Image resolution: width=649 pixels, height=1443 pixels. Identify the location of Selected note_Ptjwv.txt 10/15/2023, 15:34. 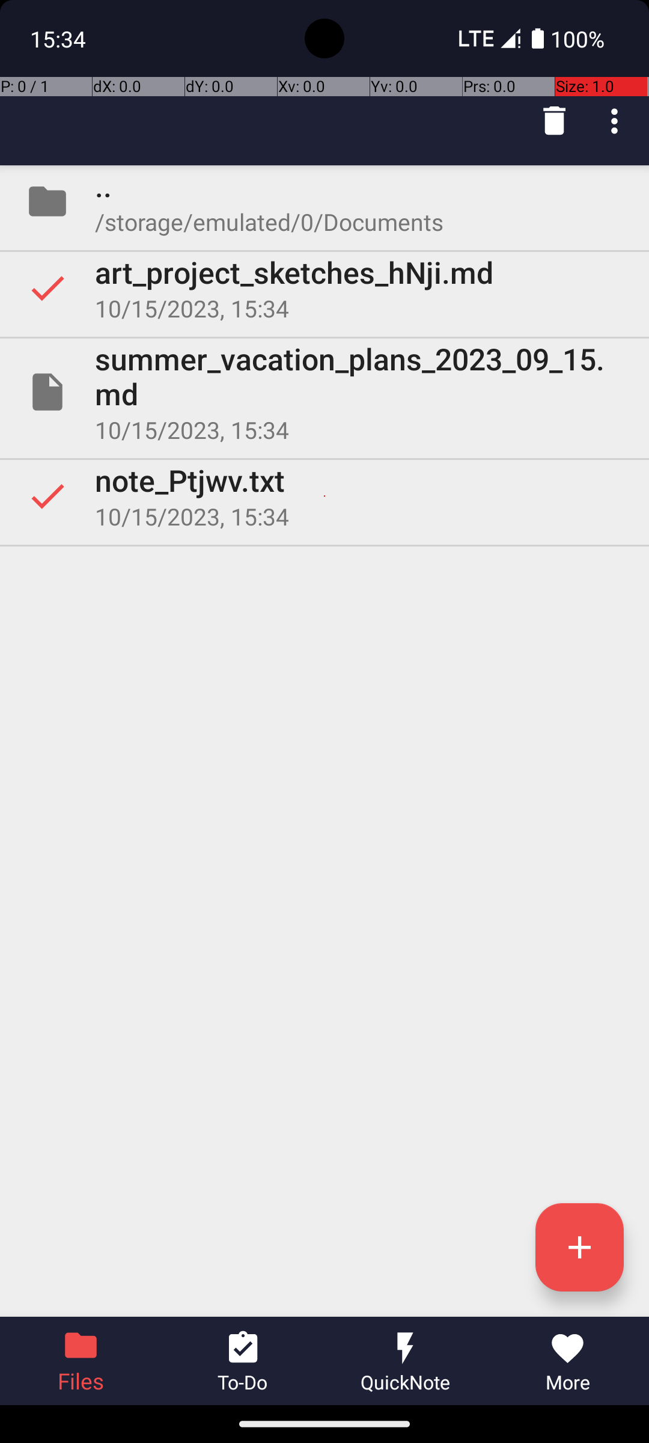
(324, 496).